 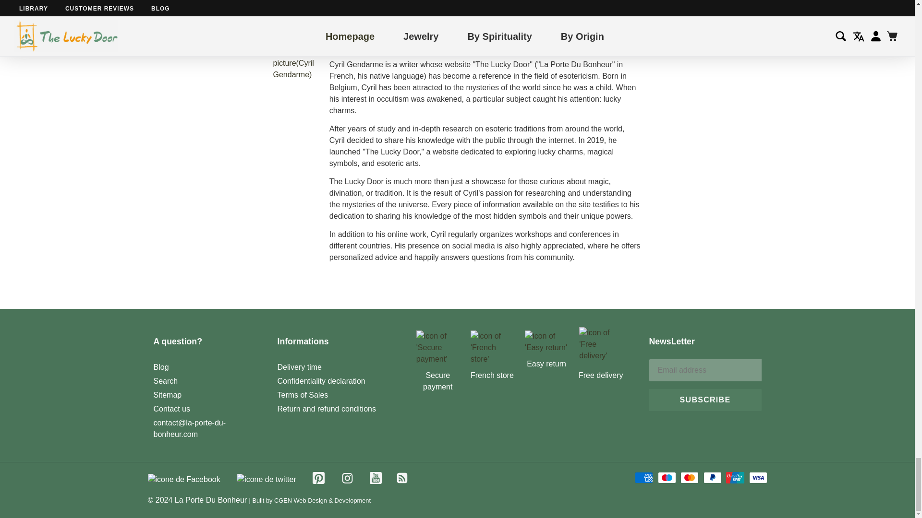 What do you see at coordinates (667, 477) in the screenshot?
I see `Maestro` at bounding box center [667, 477].